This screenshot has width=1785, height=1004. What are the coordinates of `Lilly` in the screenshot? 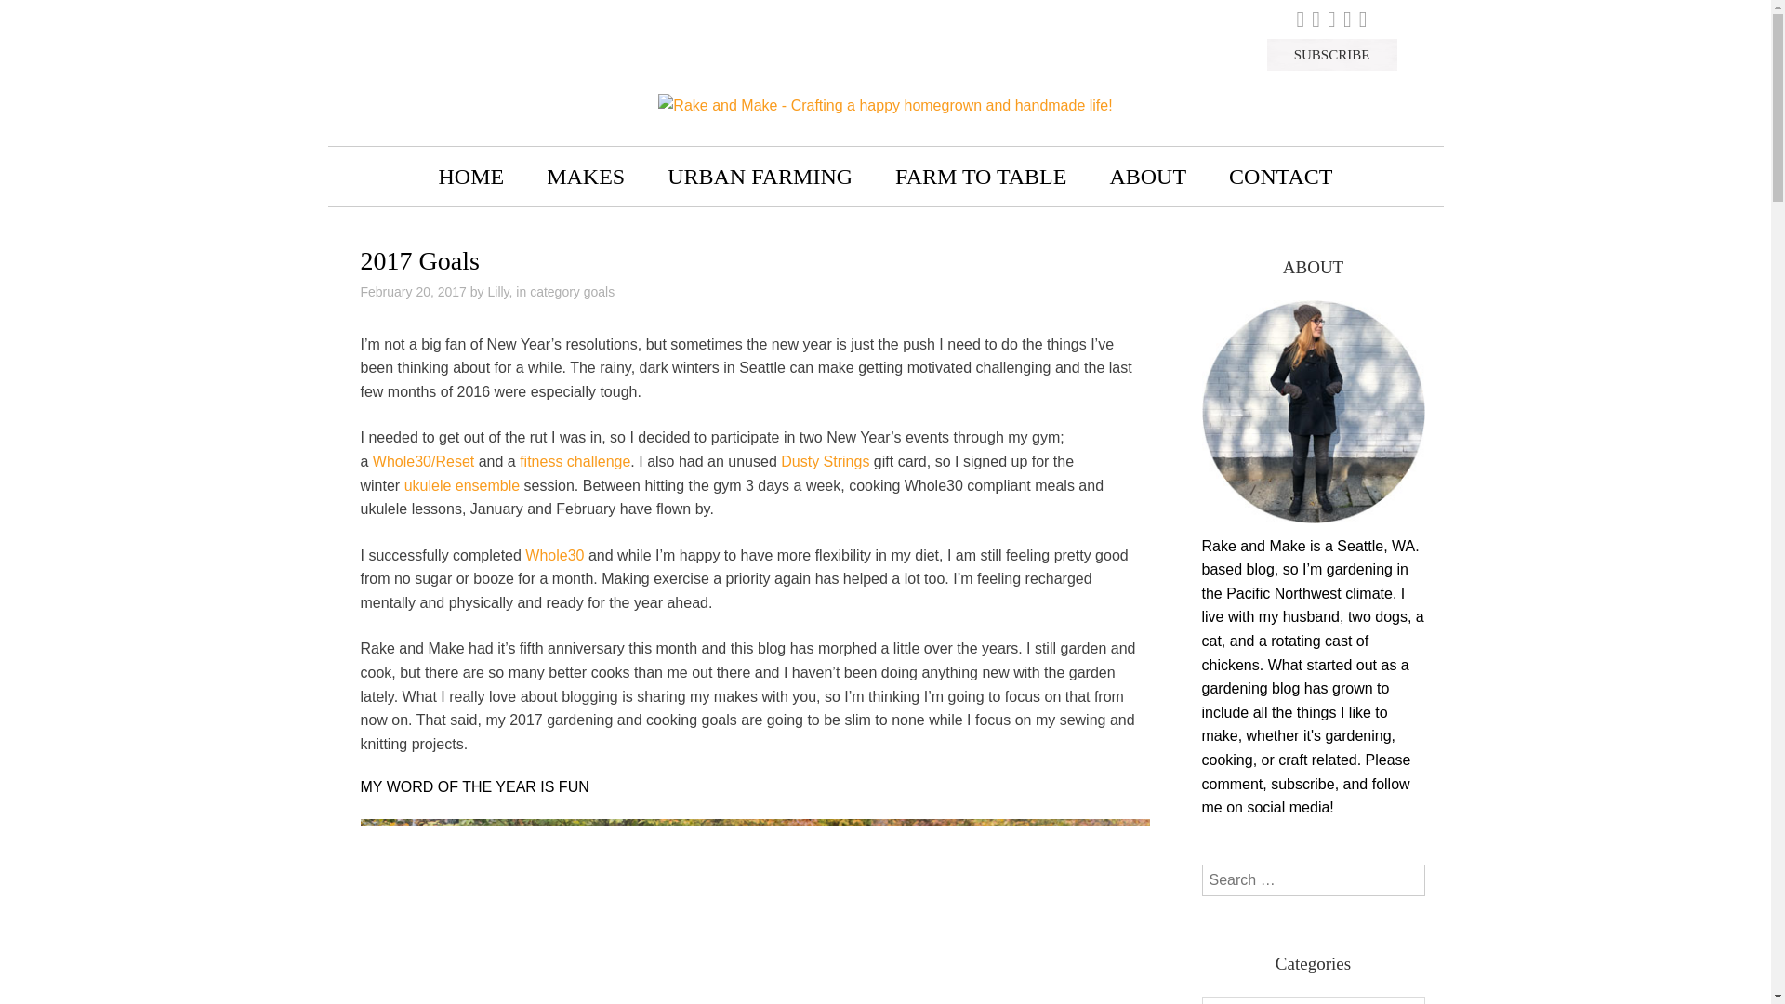 It's located at (498, 291).